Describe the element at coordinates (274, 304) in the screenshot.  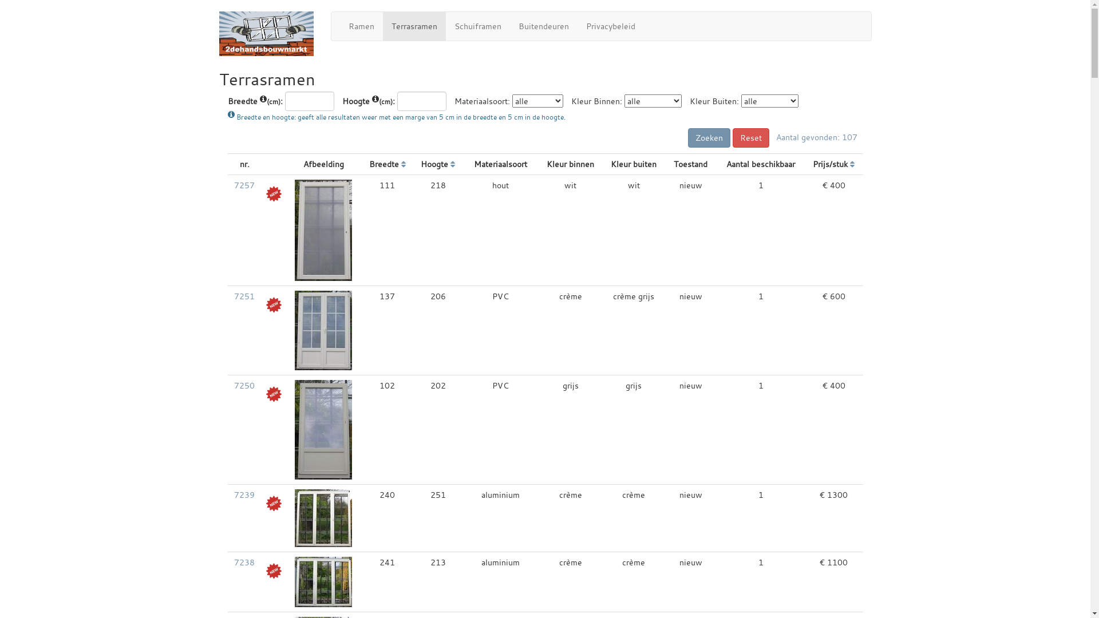
I see `Recent toegevoegd` at that location.